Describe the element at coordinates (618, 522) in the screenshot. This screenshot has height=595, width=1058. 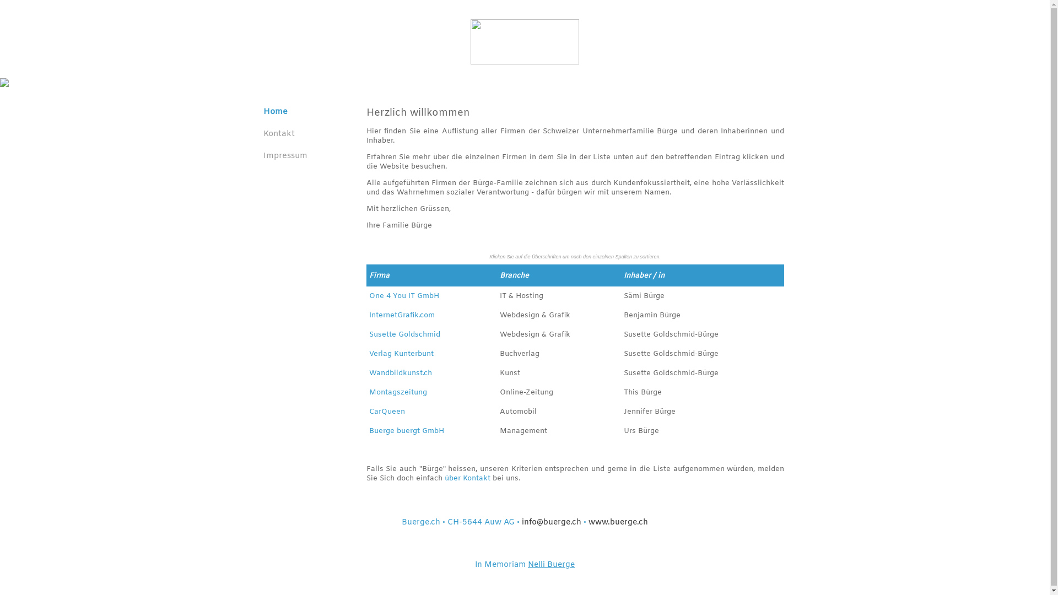
I see `www.buerge.ch` at that location.